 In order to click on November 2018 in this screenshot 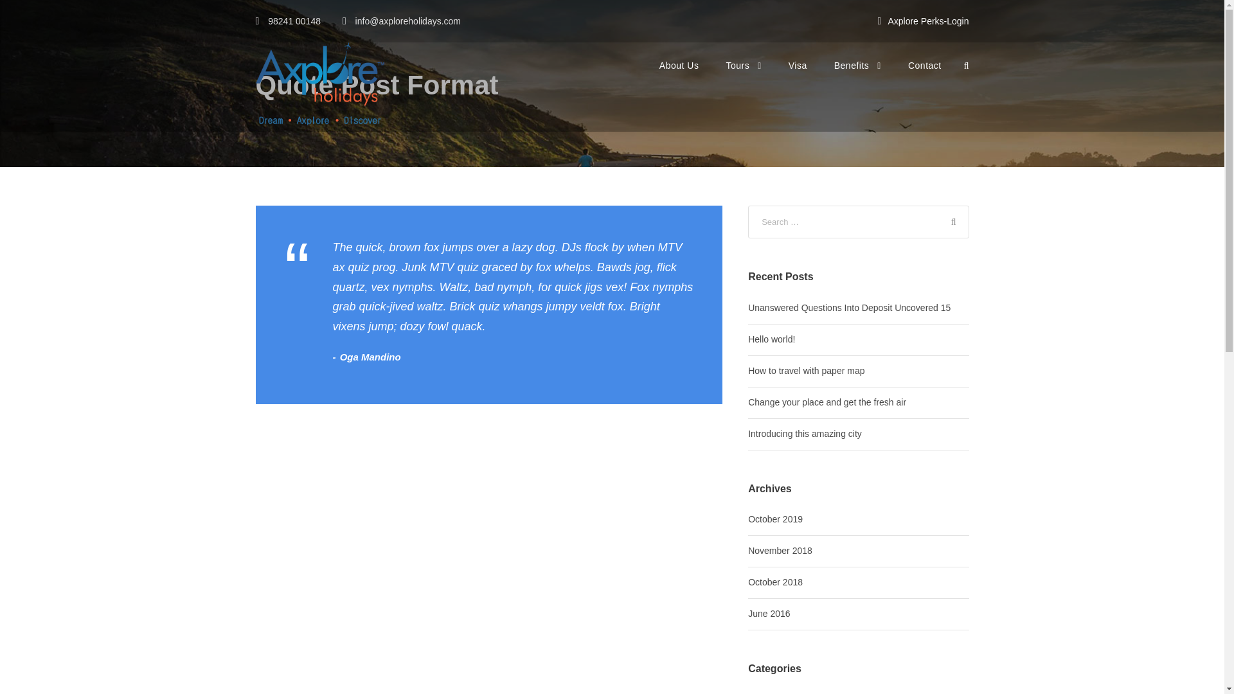, I will do `click(780, 550)`.